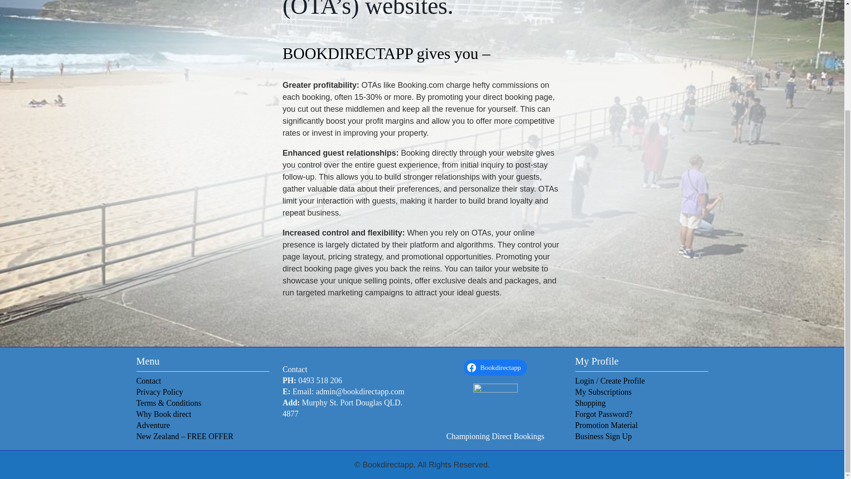  I want to click on Privacy Policy, so click(203, 392).